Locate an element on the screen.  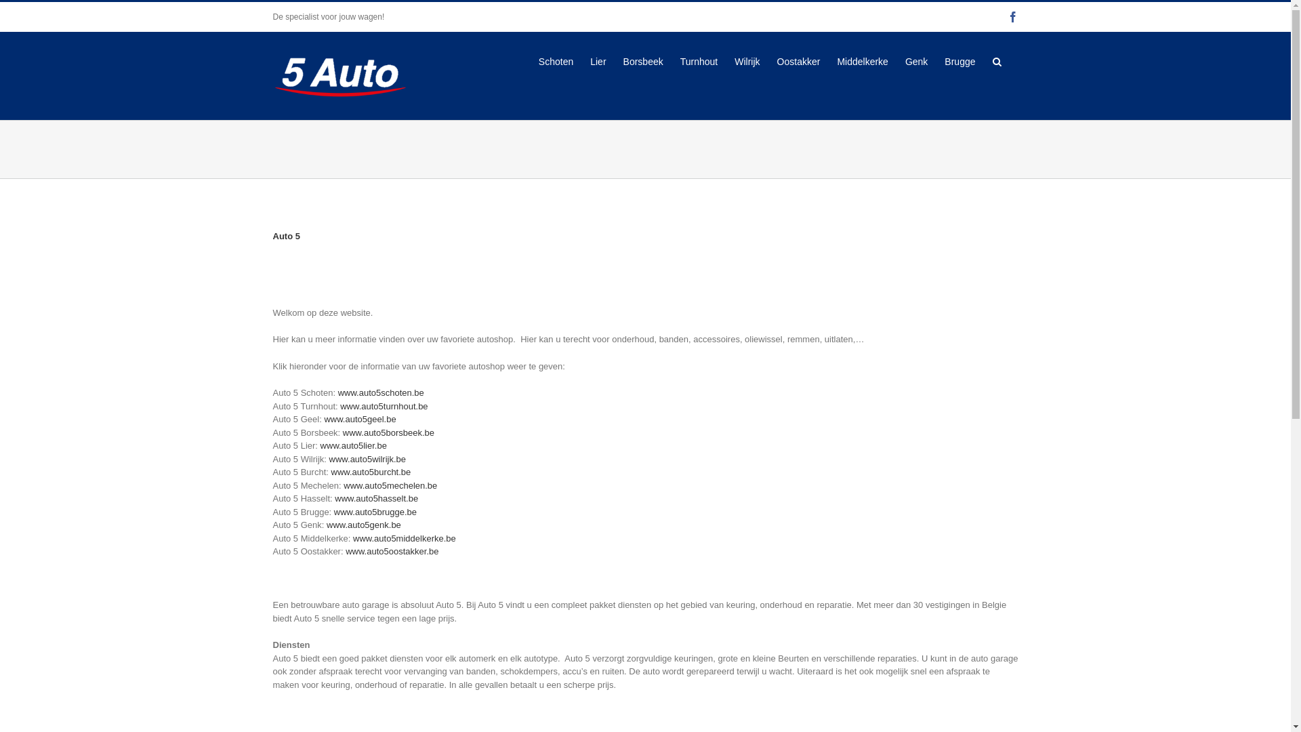
Brugge is located at coordinates (959, 61).